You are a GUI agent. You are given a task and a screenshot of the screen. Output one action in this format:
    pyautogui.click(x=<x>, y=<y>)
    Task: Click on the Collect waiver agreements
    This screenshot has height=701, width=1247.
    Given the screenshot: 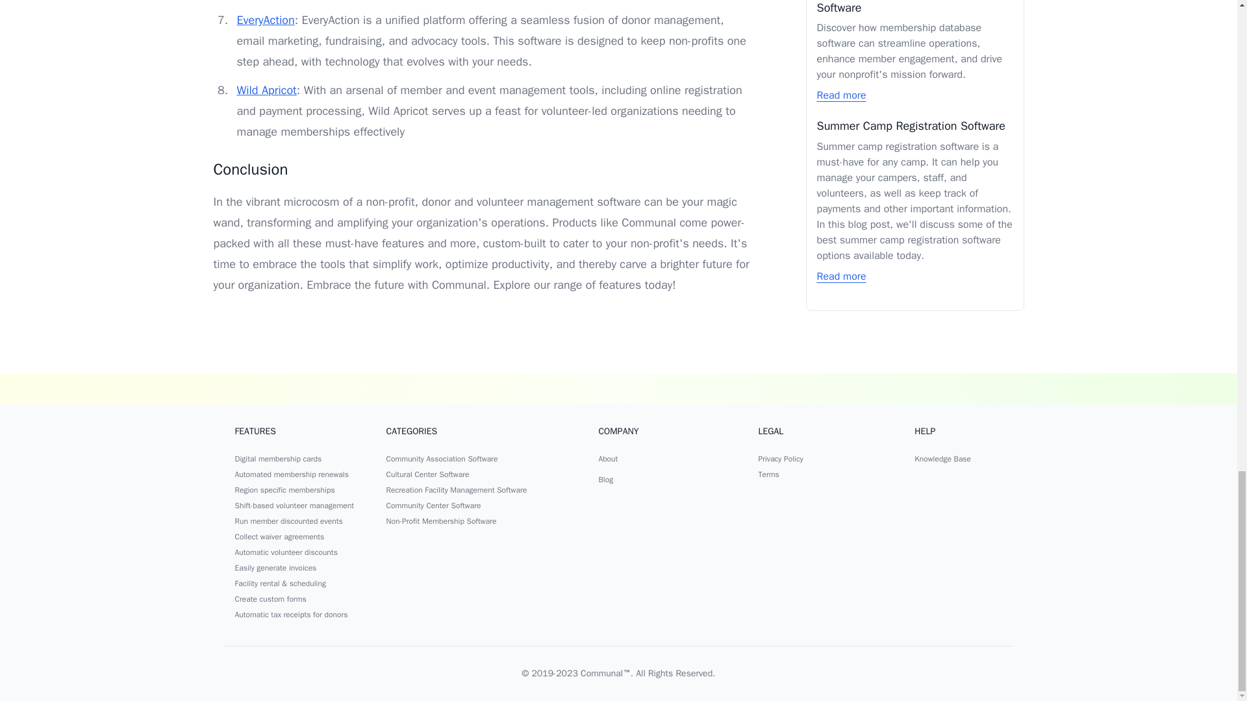 What is the action you would take?
    pyautogui.click(x=279, y=536)
    